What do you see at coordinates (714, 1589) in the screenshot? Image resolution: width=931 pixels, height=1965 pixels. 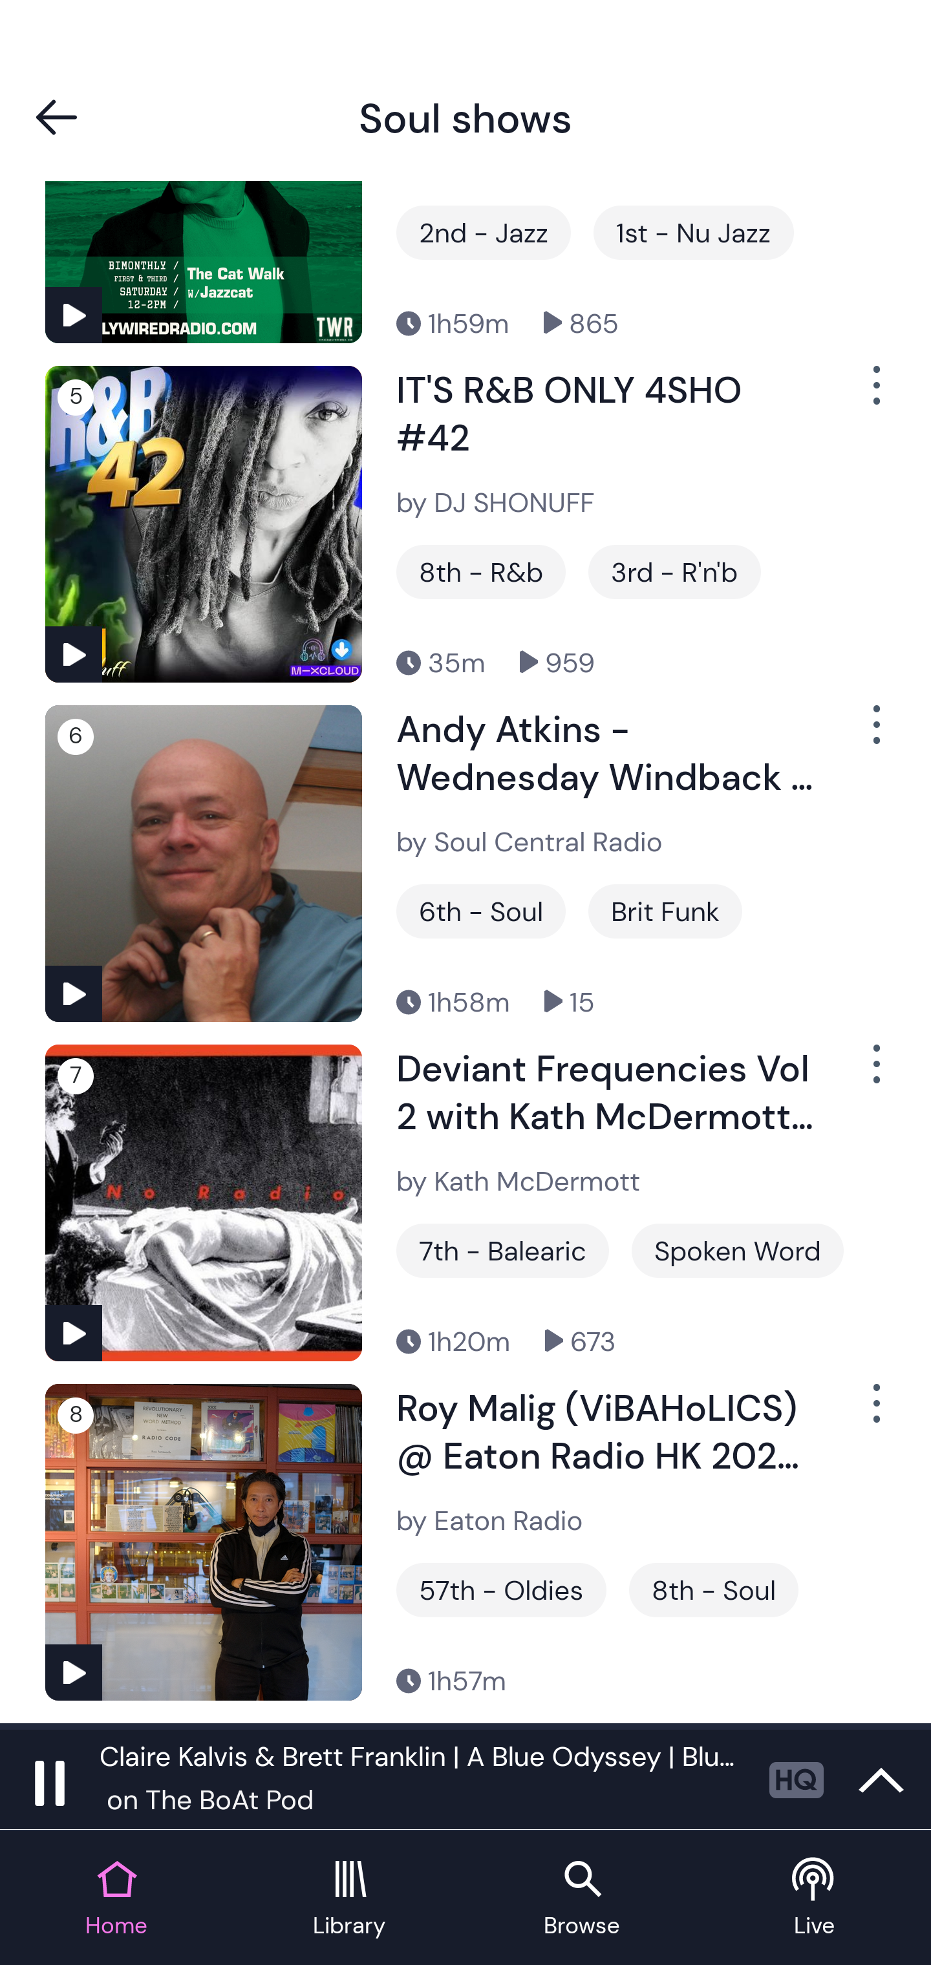 I see `8th - Soul` at bounding box center [714, 1589].